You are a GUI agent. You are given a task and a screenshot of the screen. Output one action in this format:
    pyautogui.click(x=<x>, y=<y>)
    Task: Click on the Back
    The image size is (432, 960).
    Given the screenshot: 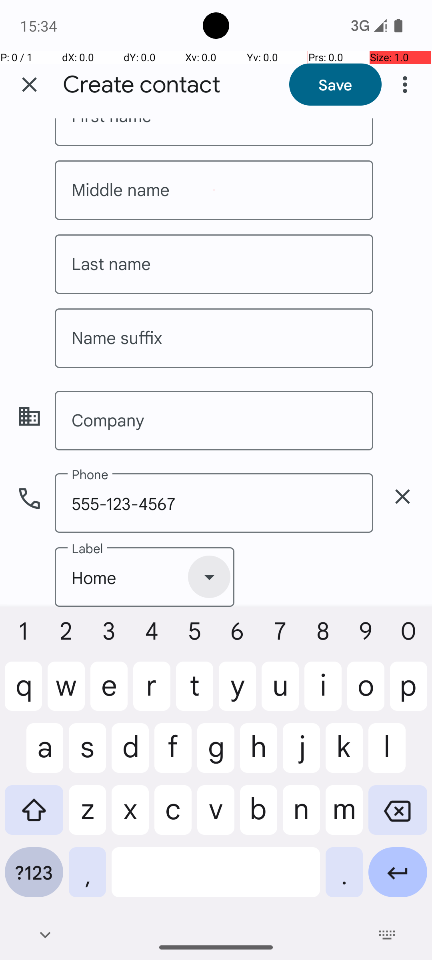 What is the action you would take?
    pyautogui.click(x=45, y=935)
    